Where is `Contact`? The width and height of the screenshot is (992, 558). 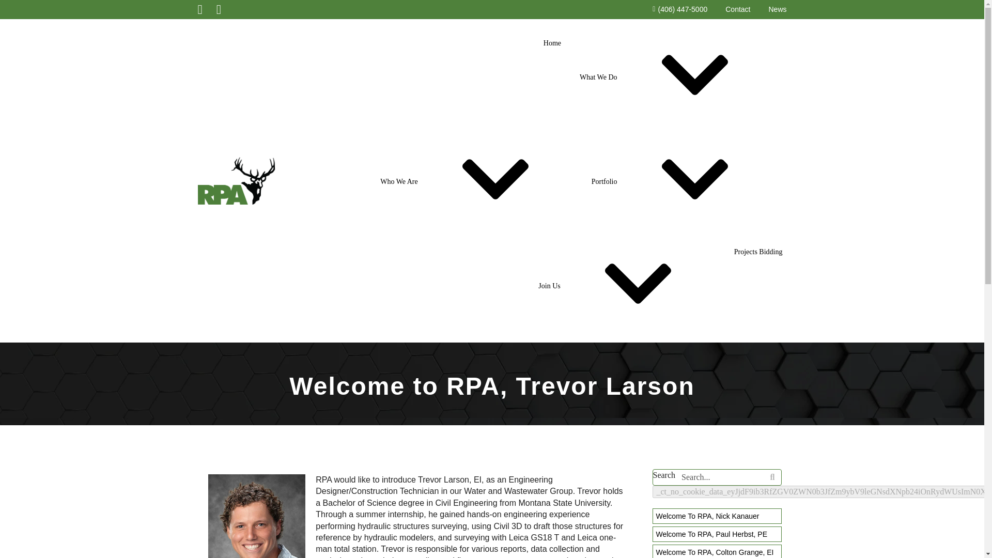
Contact is located at coordinates (737, 9).